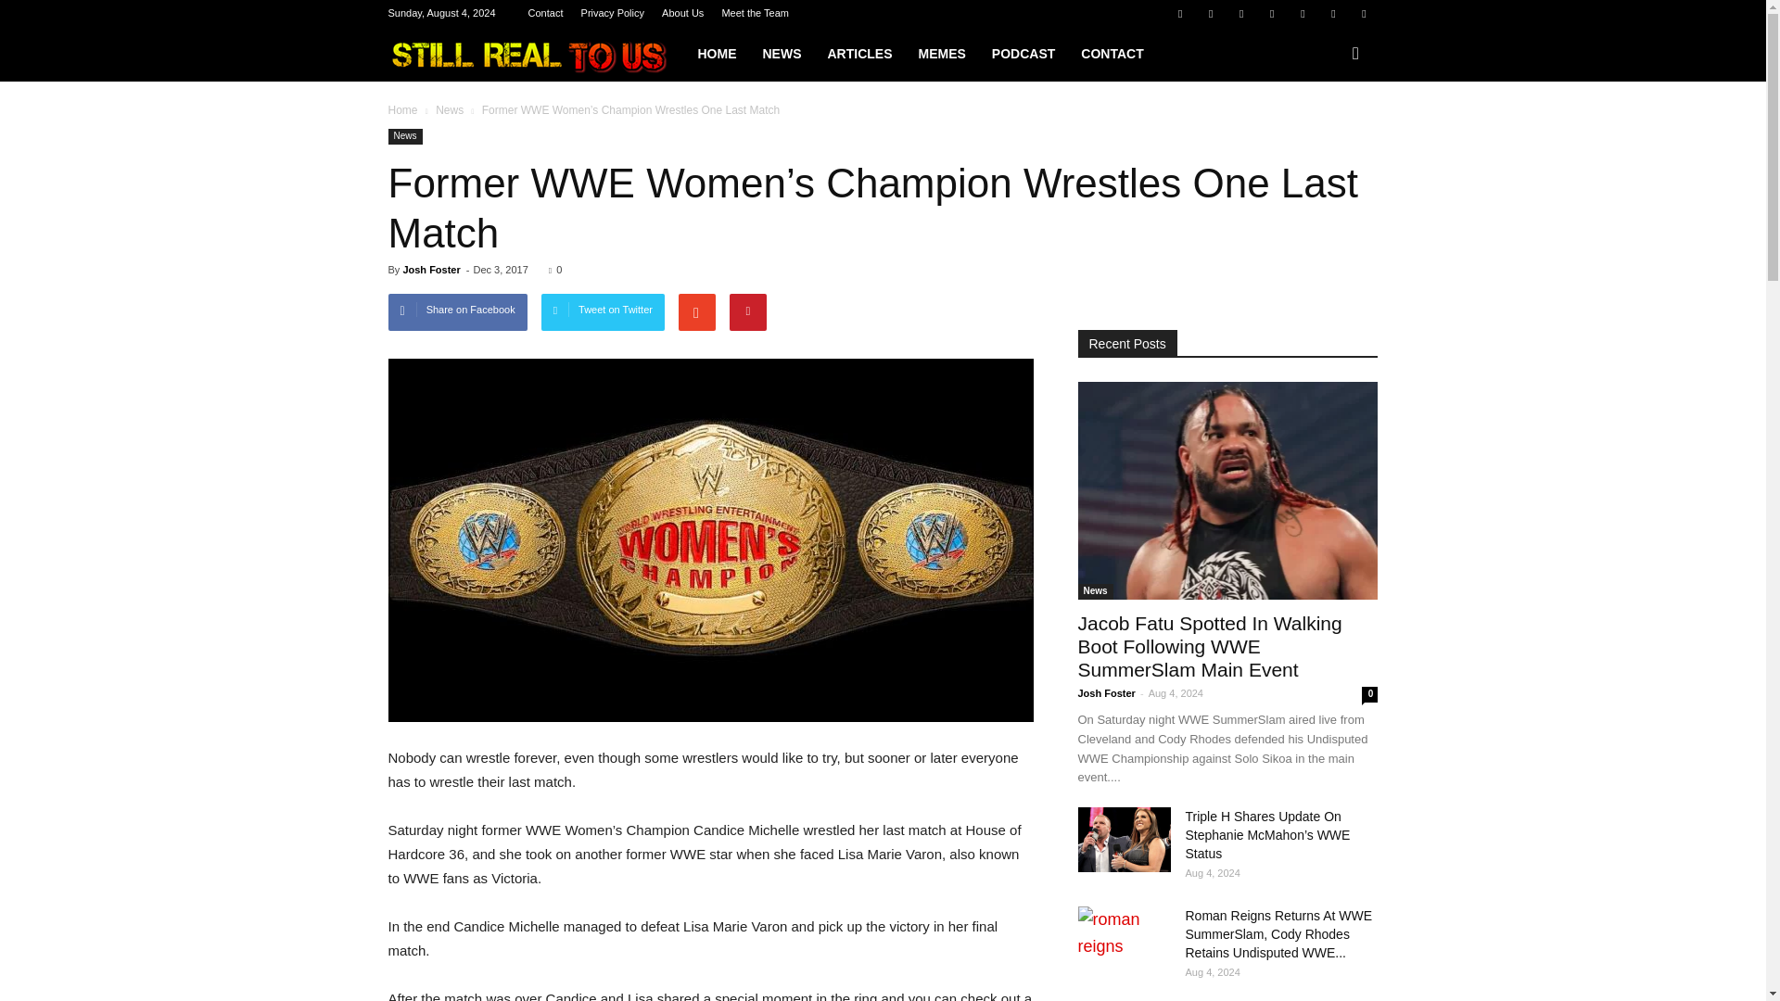  I want to click on CONTACT, so click(1112, 54).